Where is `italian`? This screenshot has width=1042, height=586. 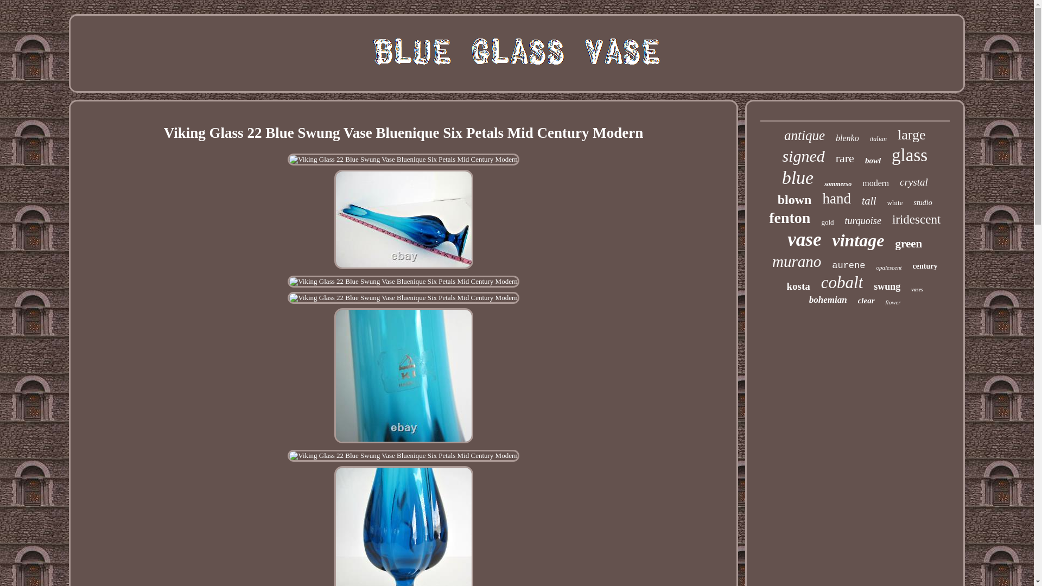 italian is located at coordinates (878, 139).